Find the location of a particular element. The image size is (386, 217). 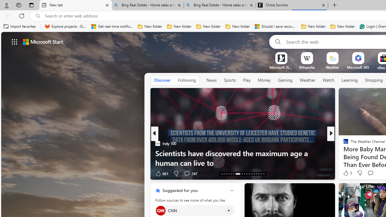

Nordace.com is located at coordinates (352, 153).